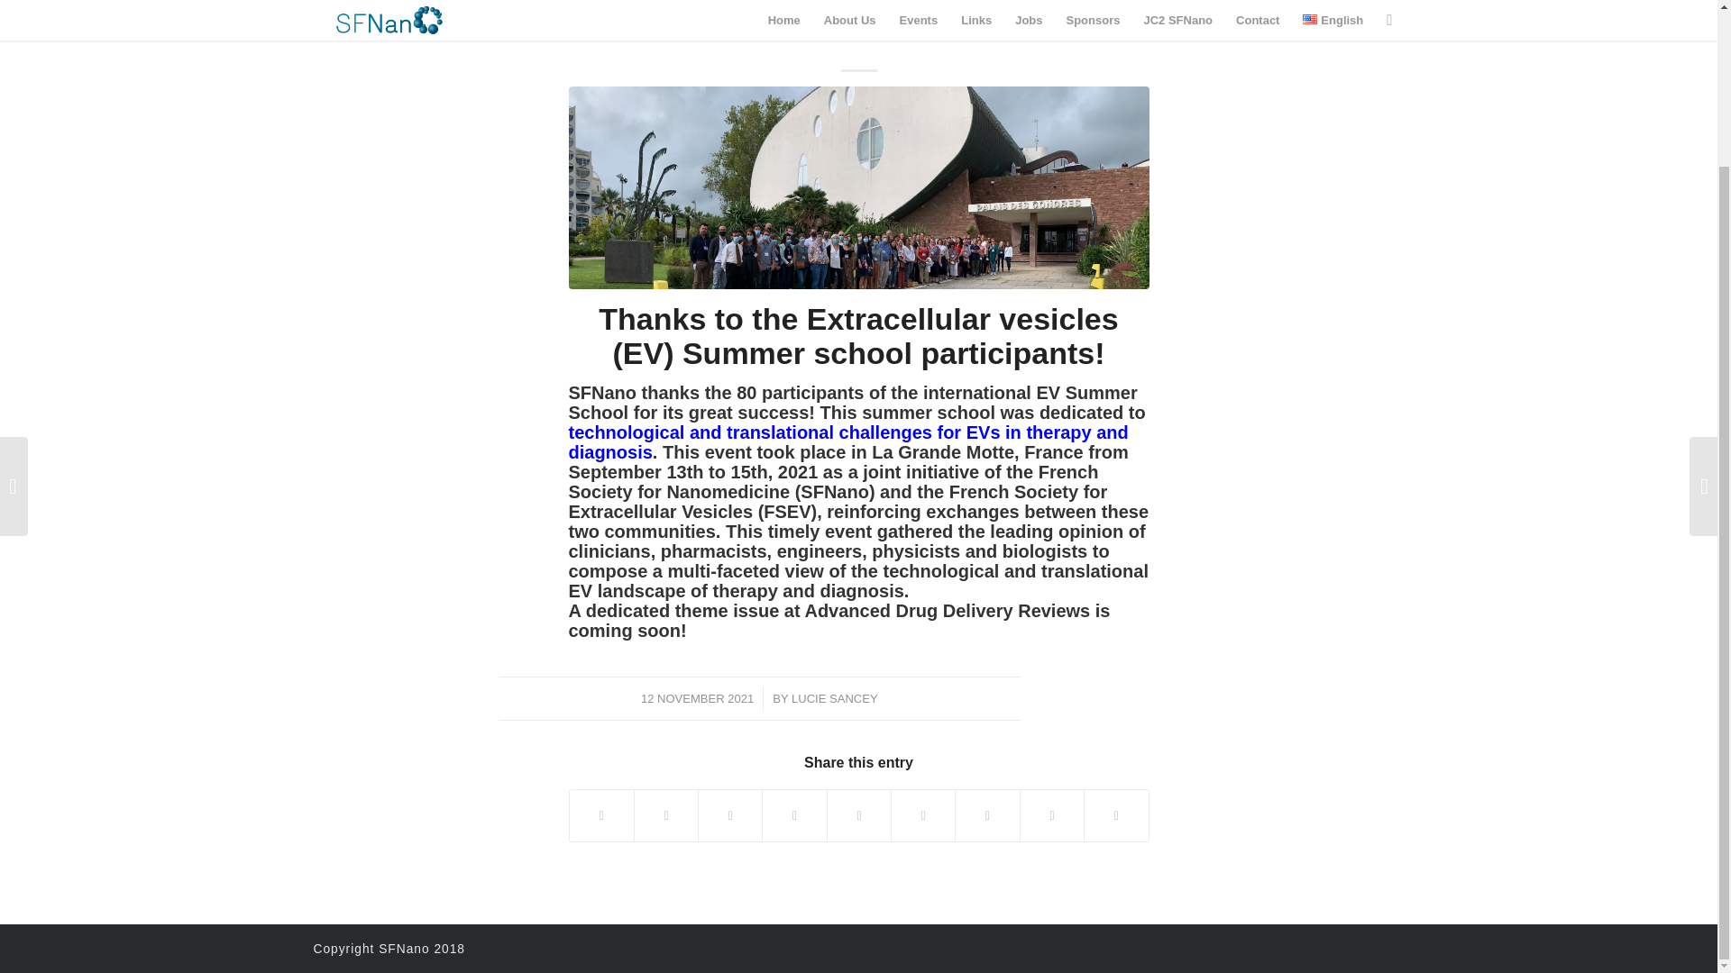 The width and height of the screenshot is (1731, 973). I want to click on Posts by Lucie Sancey, so click(834, 698).